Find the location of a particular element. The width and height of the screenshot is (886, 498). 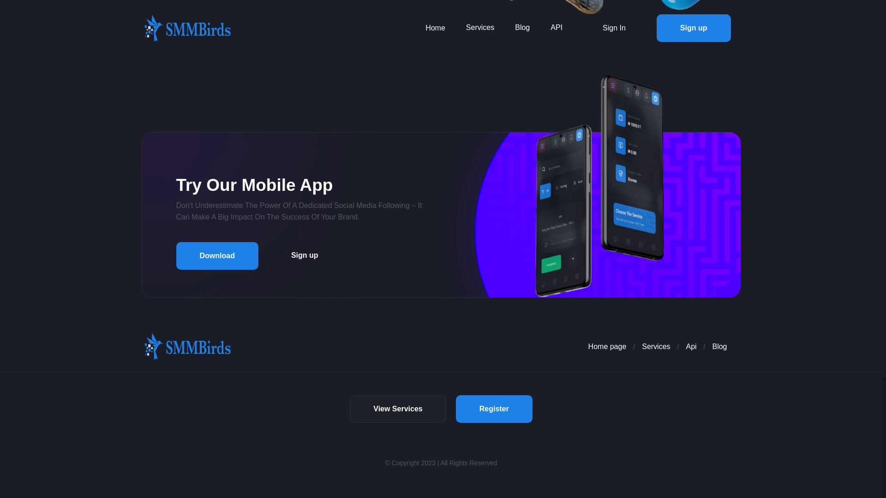

Sign up is located at coordinates (305, 255).